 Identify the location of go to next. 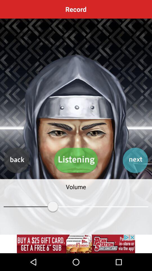
(135, 160).